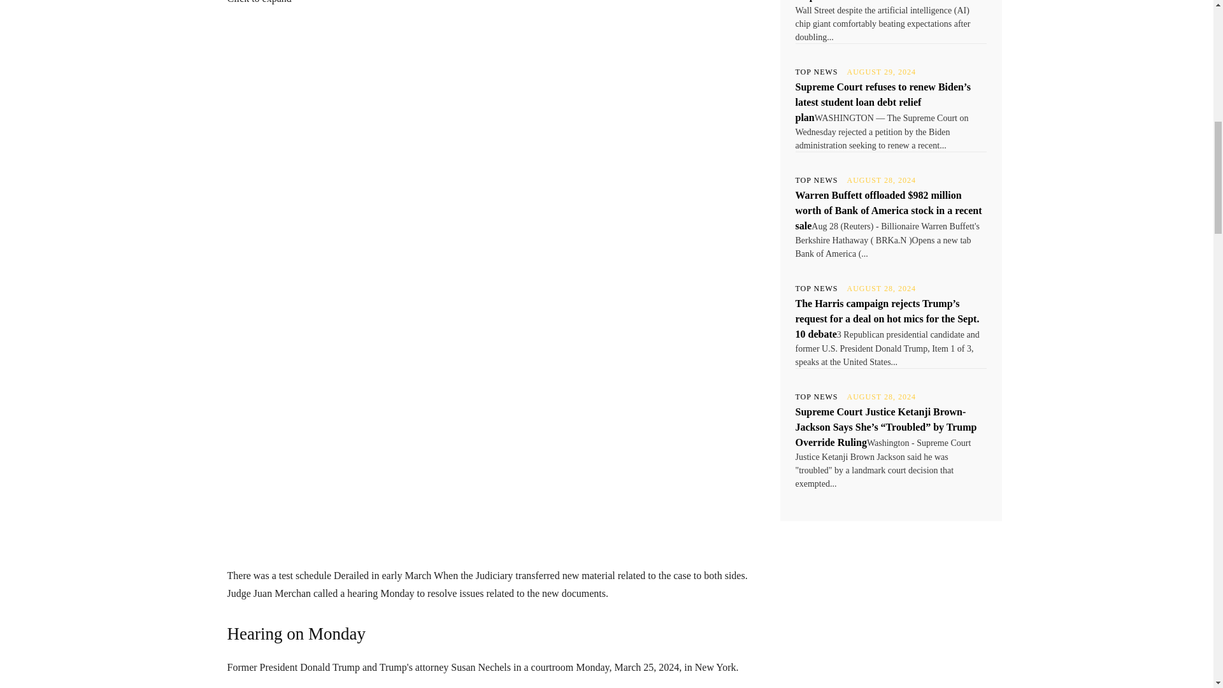  I want to click on TOP NEWS, so click(817, 289).